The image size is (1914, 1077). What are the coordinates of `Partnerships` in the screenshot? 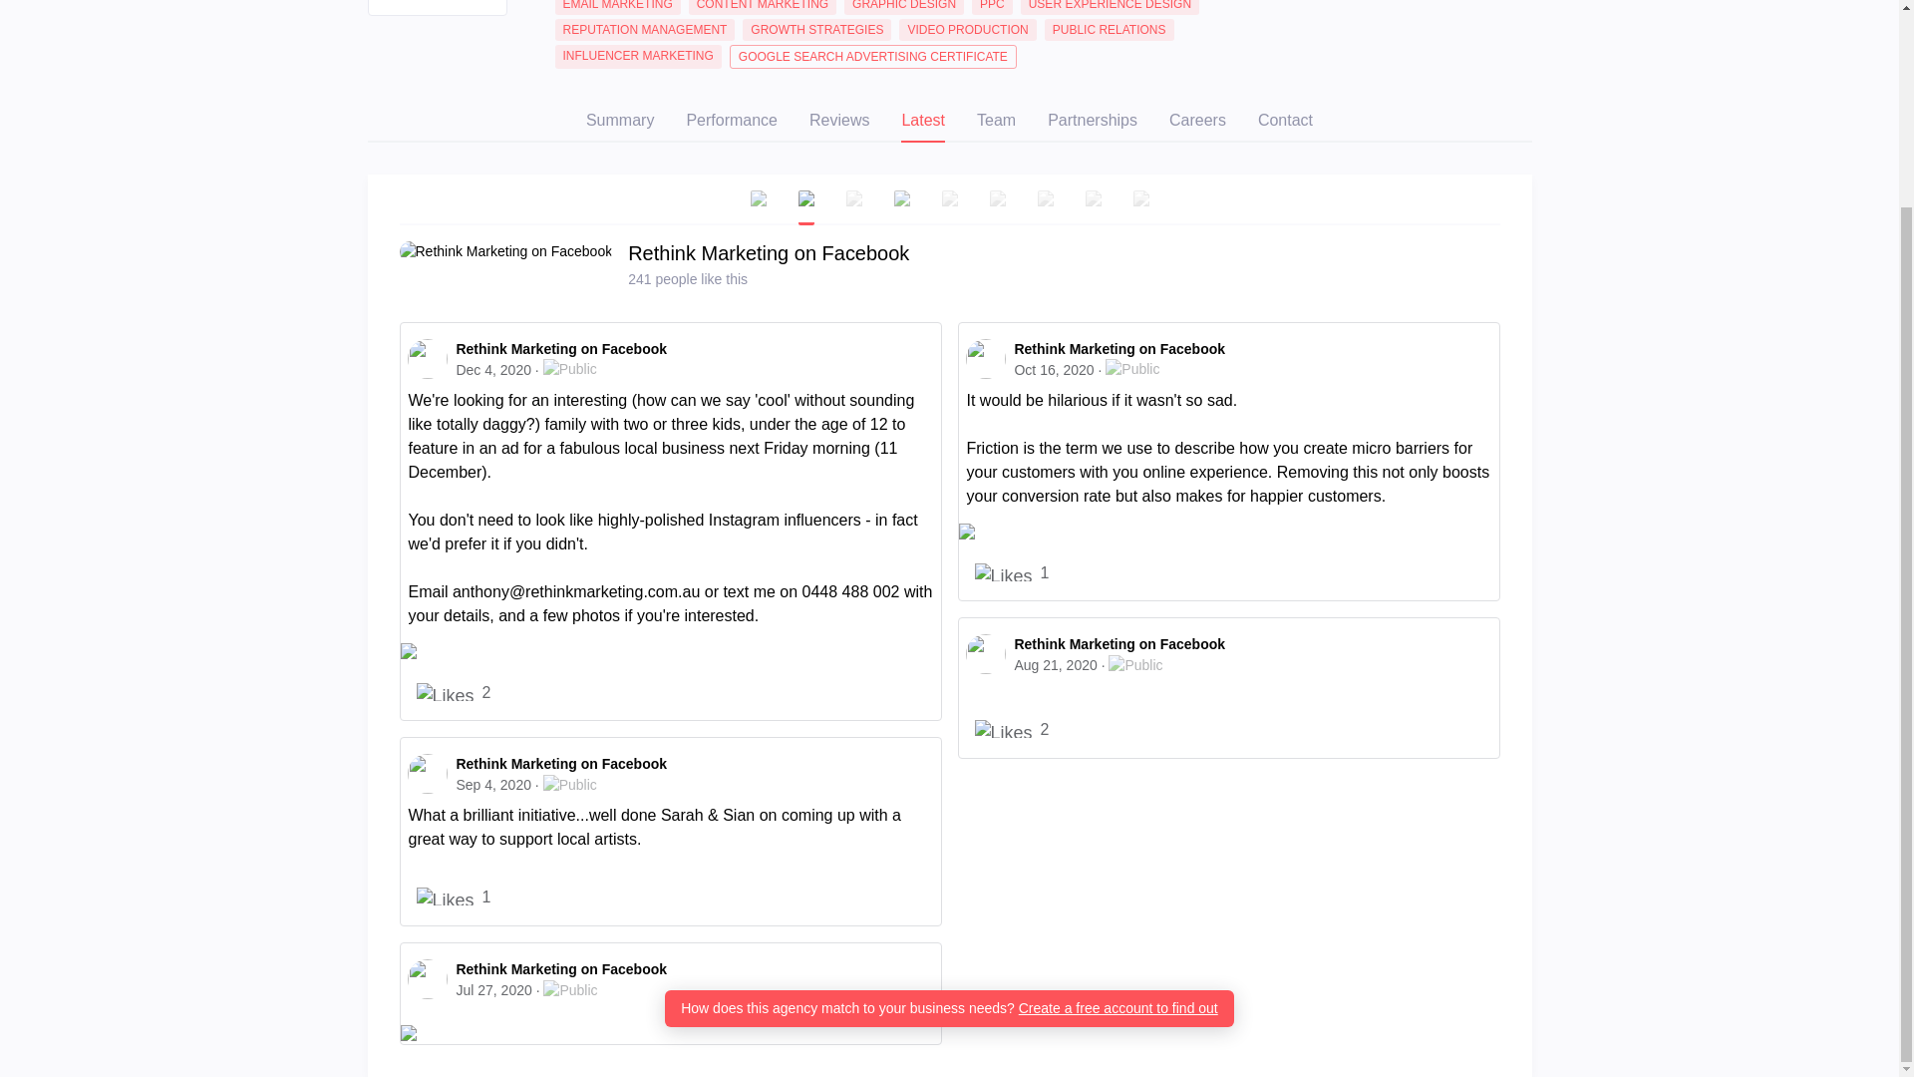 It's located at (1092, 122).